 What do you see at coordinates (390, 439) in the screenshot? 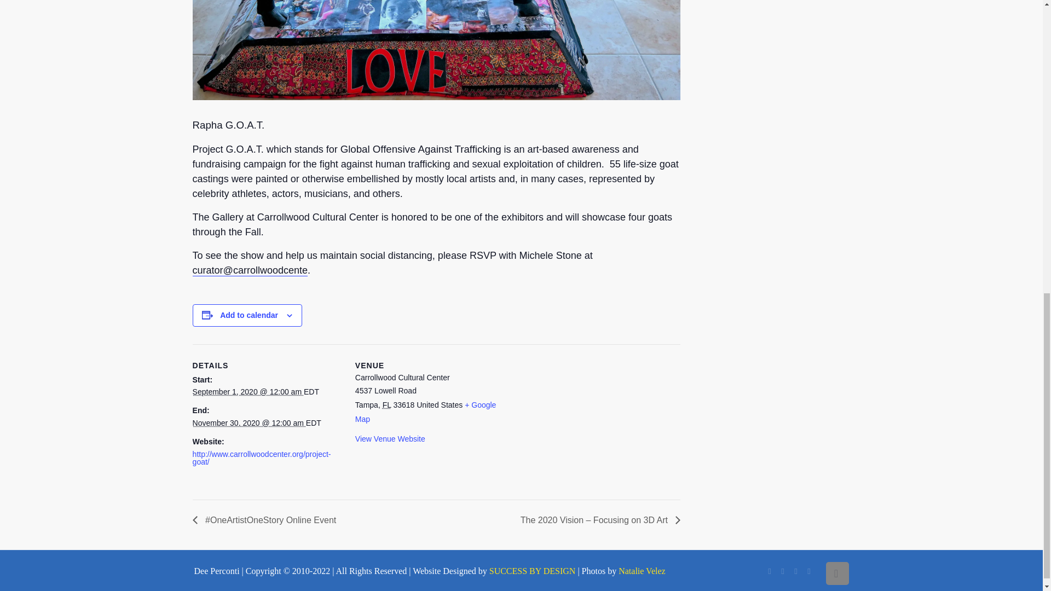
I see `View Venue Website` at bounding box center [390, 439].